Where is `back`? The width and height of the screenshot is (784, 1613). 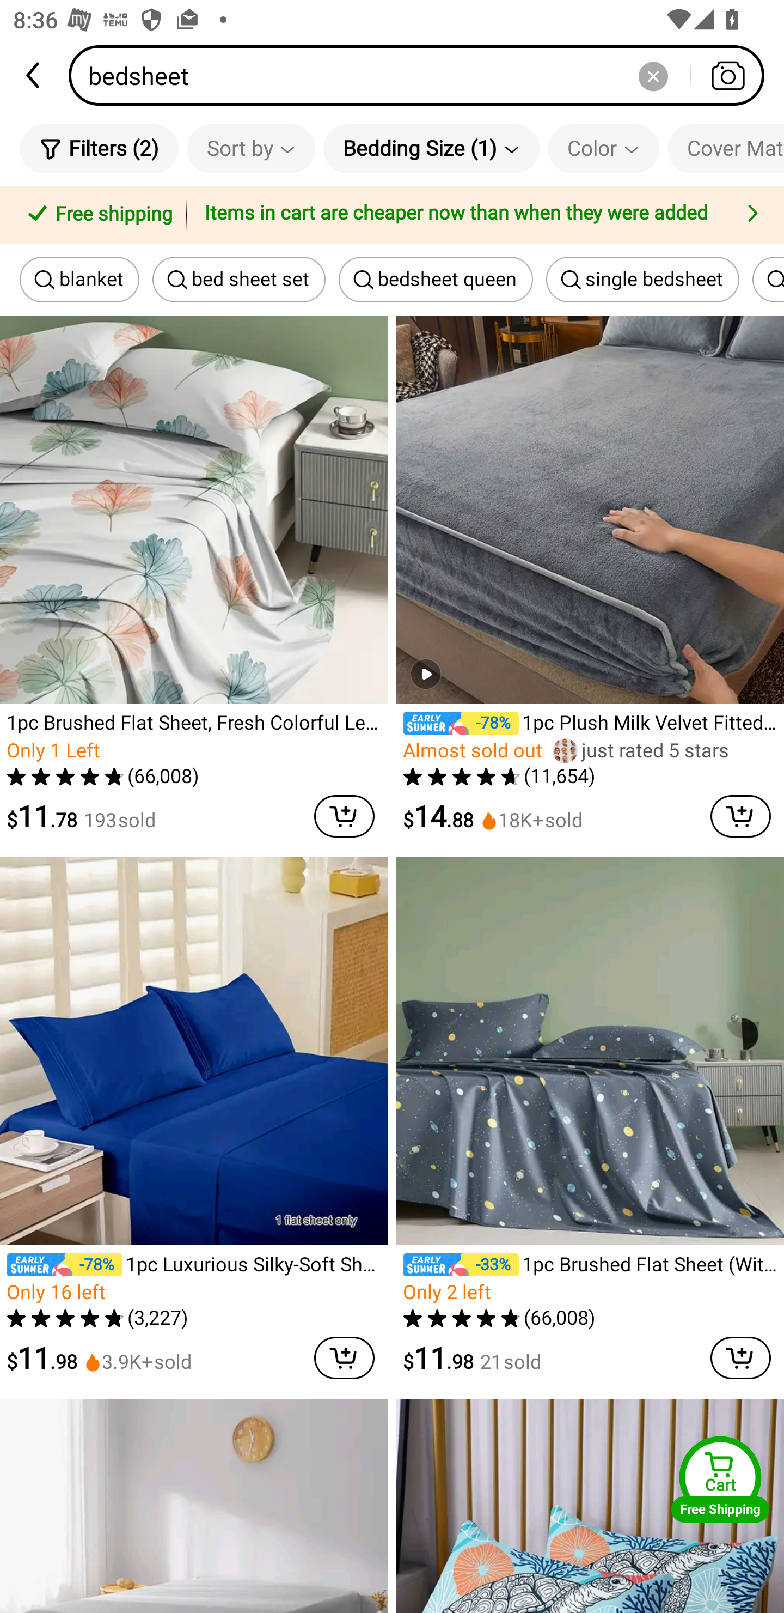
back is located at coordinates (34, 75).